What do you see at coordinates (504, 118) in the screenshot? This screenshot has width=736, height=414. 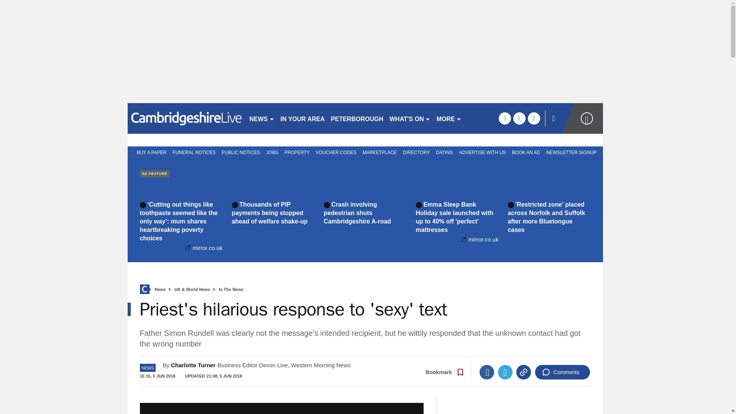 I see `facebook` at bounding box center [504, 118].